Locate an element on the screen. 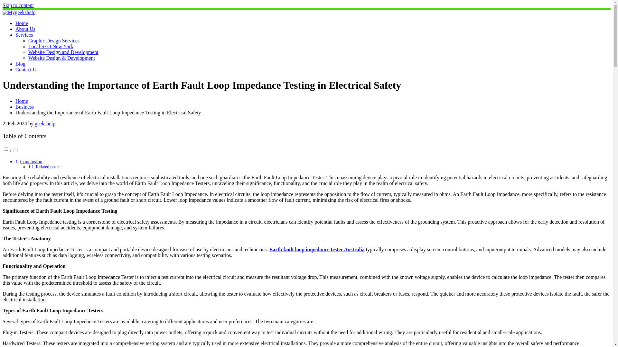  Services is located at coordinates (24, 35).